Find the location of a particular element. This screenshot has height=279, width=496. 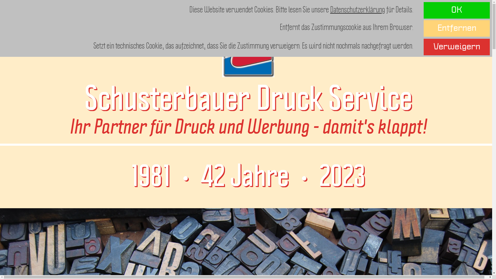

Entfernen is located at coordinates (457, 28).